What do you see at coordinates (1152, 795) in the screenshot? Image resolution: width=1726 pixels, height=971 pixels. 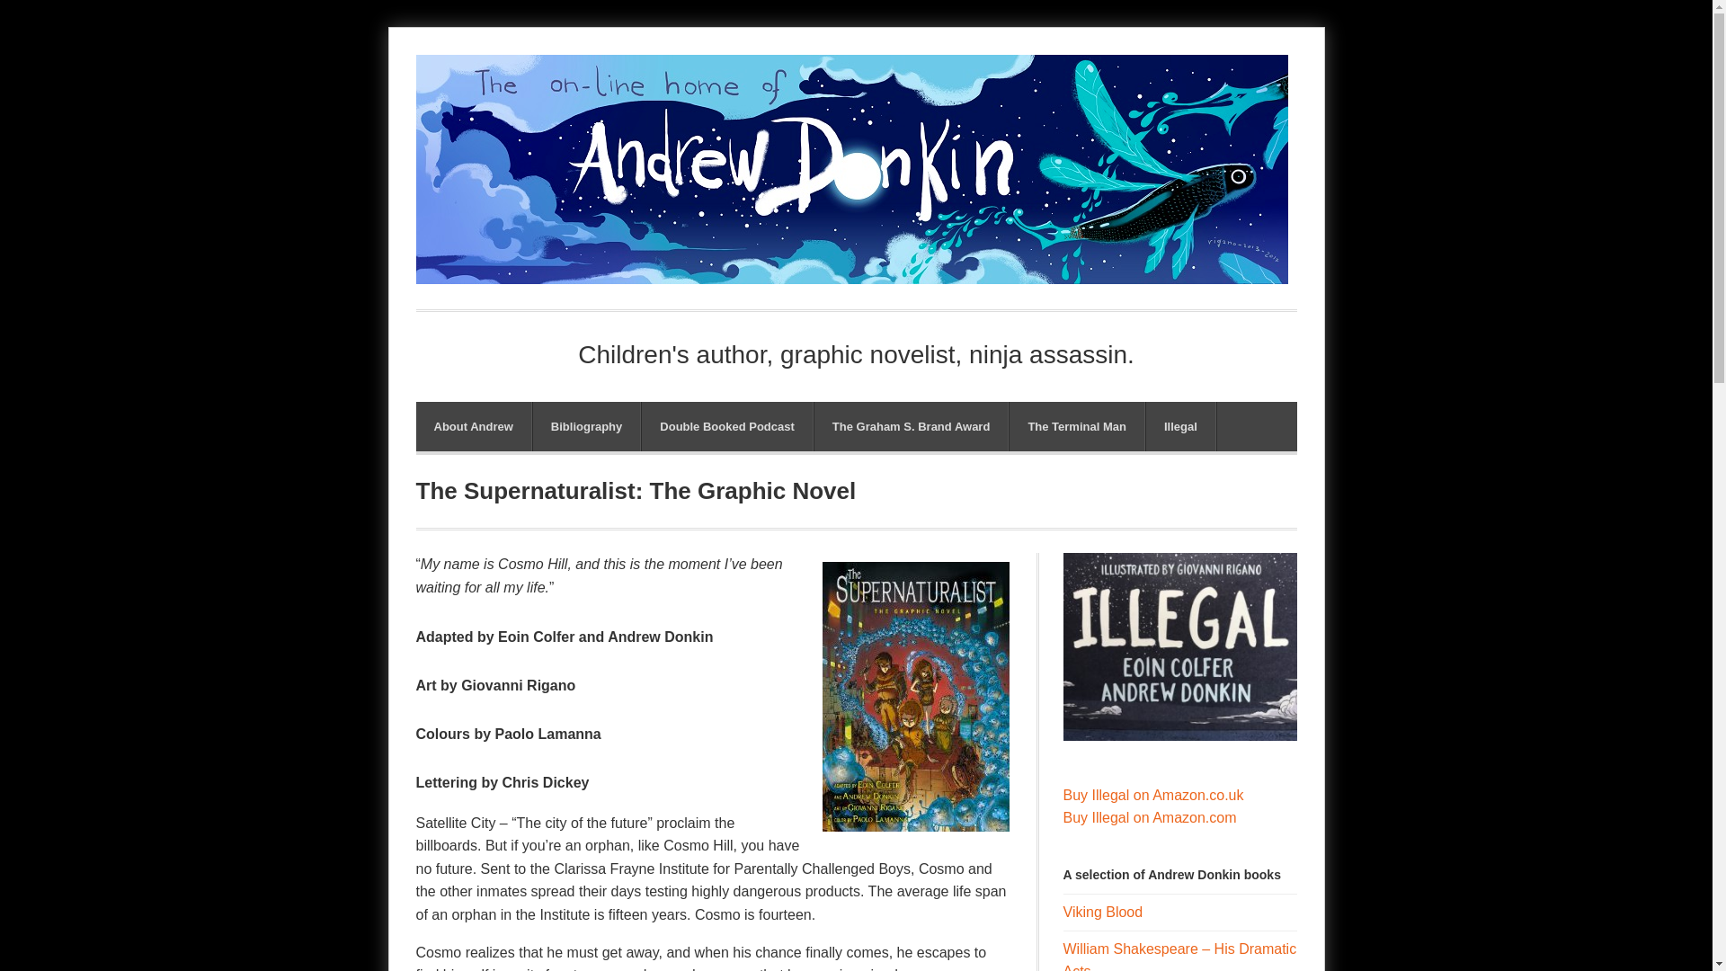 I see `Buy Illegal on Amazon.co.uk` at bounding box center [1152, 795].